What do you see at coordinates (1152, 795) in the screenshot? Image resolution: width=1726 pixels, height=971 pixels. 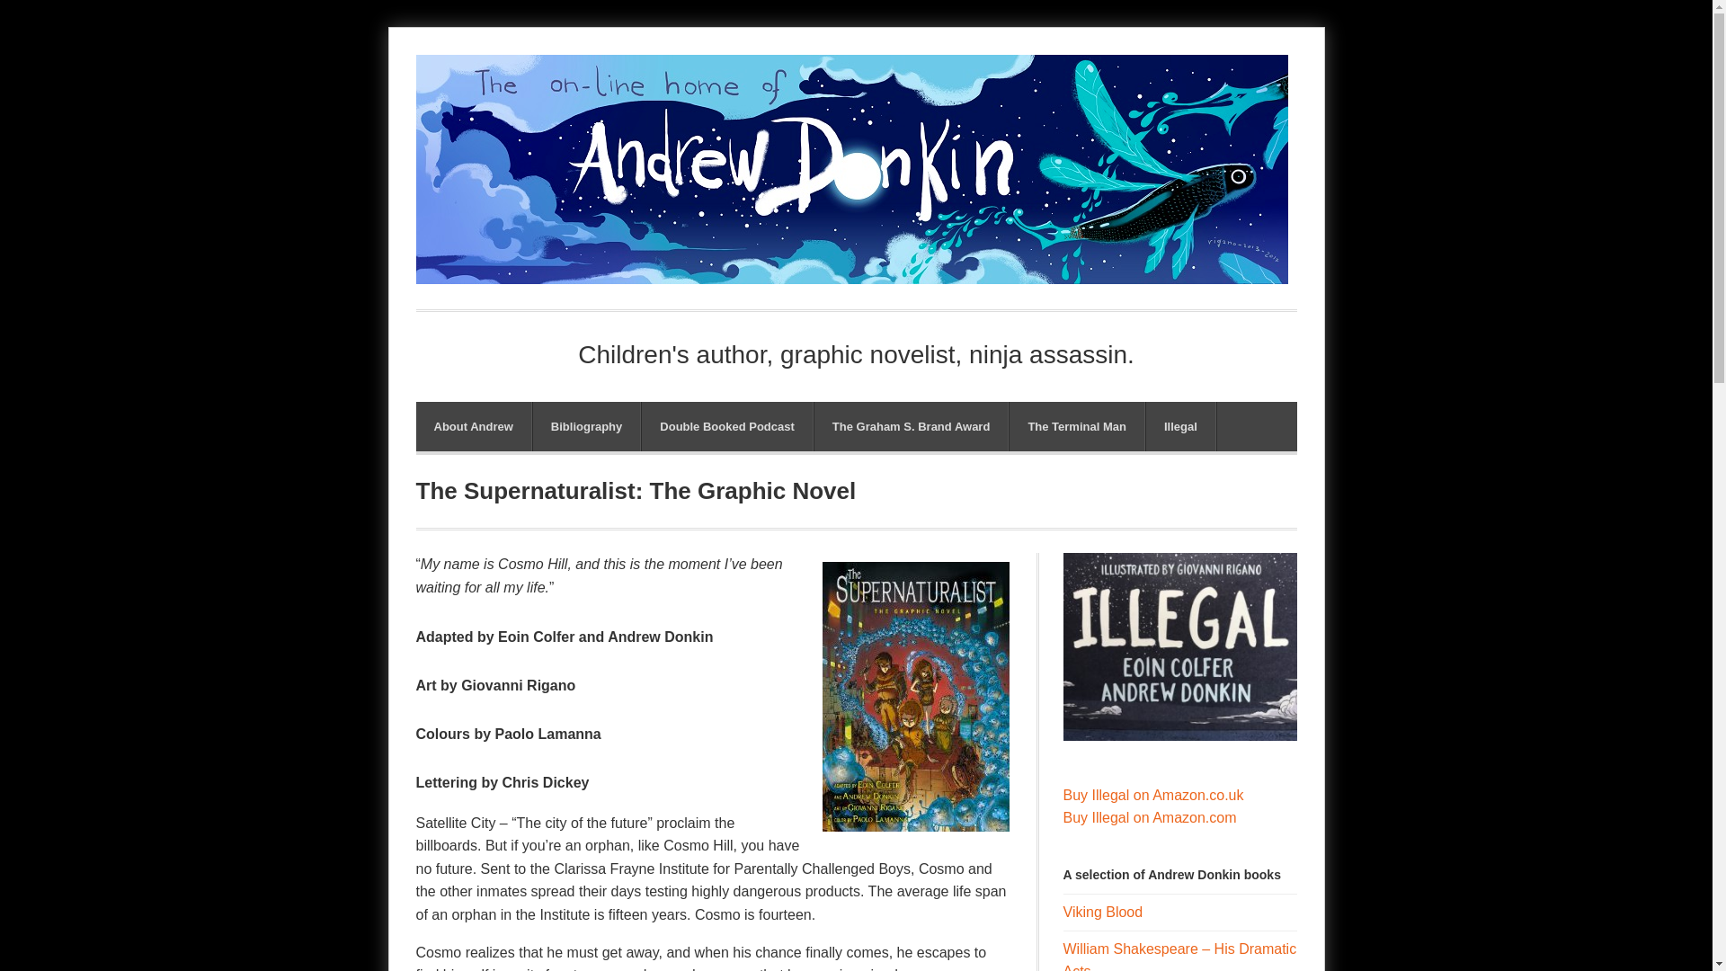 I see `Buy Illegal on Amazon.co.uk` at bounding box center [1152, 795].